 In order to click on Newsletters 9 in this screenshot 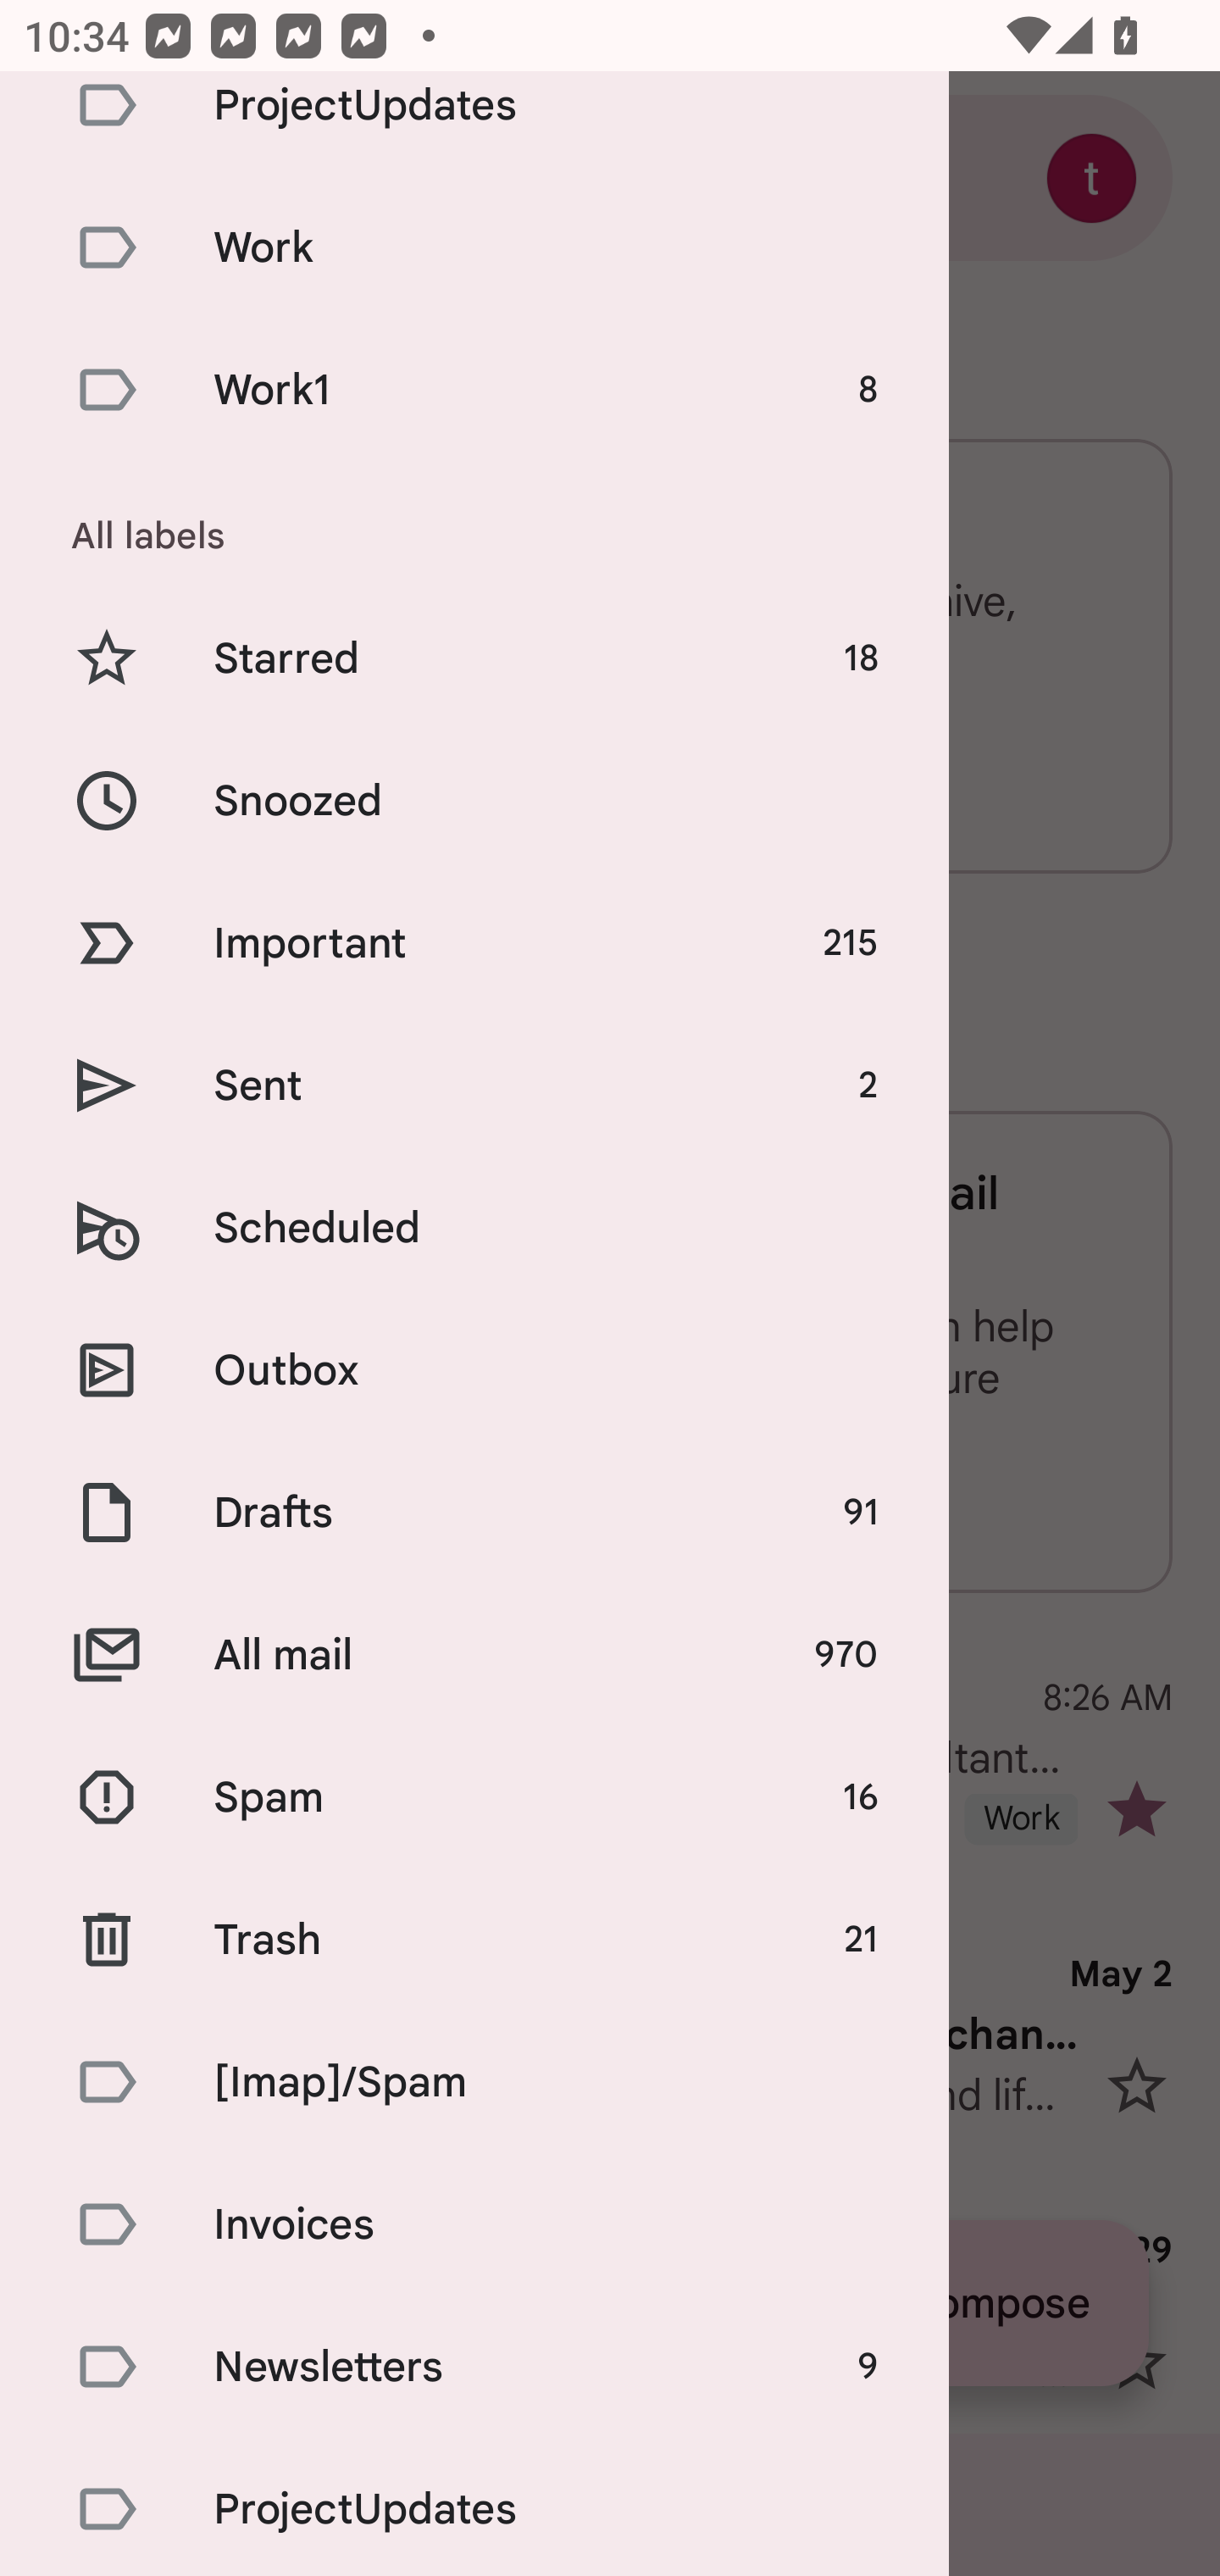, I will do `click(474, 2366)`.